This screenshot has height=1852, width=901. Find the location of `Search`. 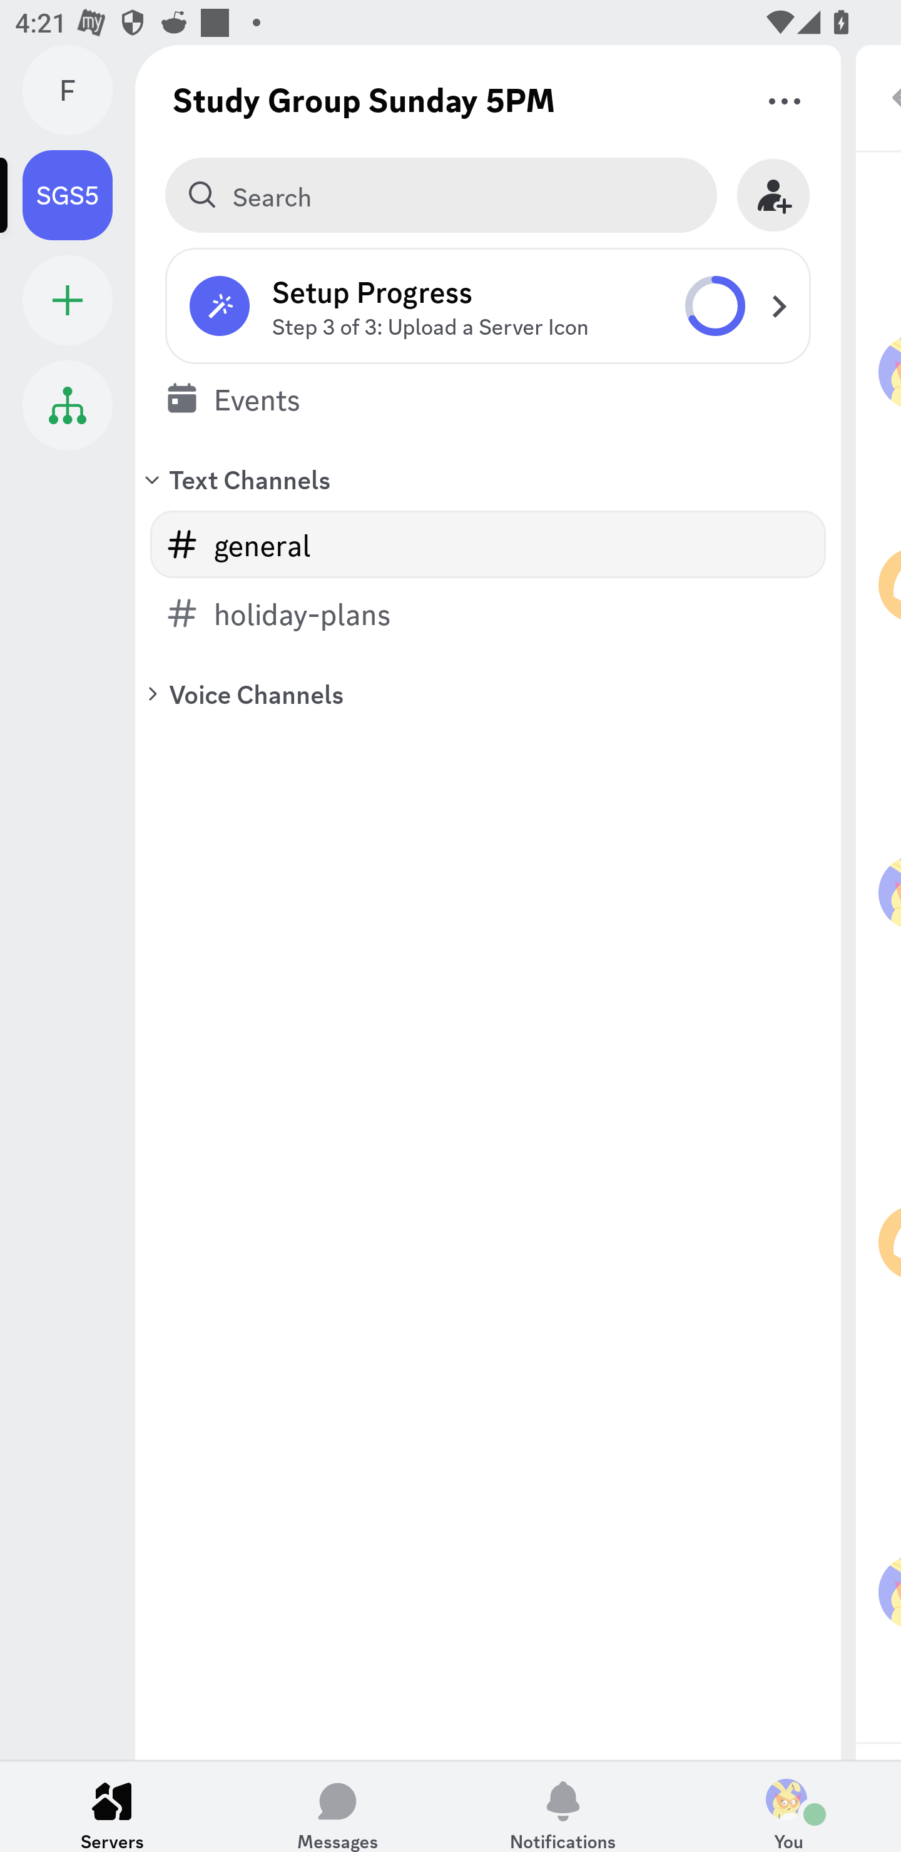

Search is located at coordinates (440, 195).